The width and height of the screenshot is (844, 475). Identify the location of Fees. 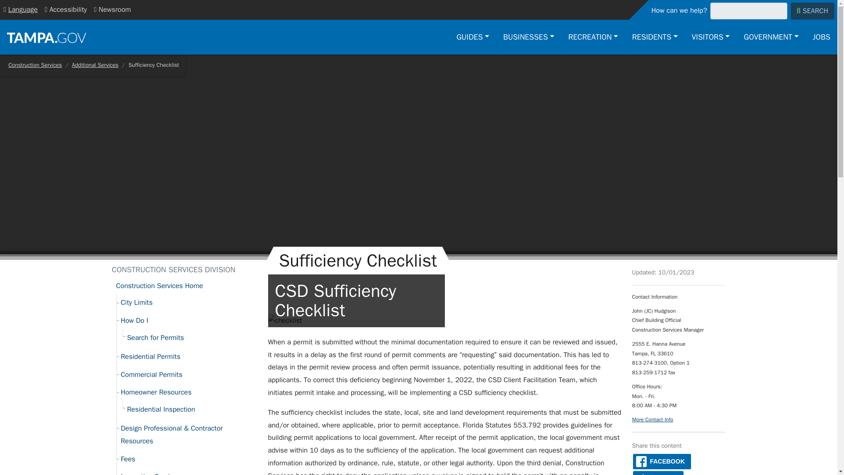
(188, 459).